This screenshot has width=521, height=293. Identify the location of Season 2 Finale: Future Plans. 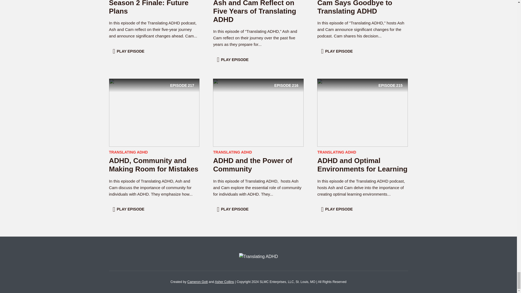
(149, 8).